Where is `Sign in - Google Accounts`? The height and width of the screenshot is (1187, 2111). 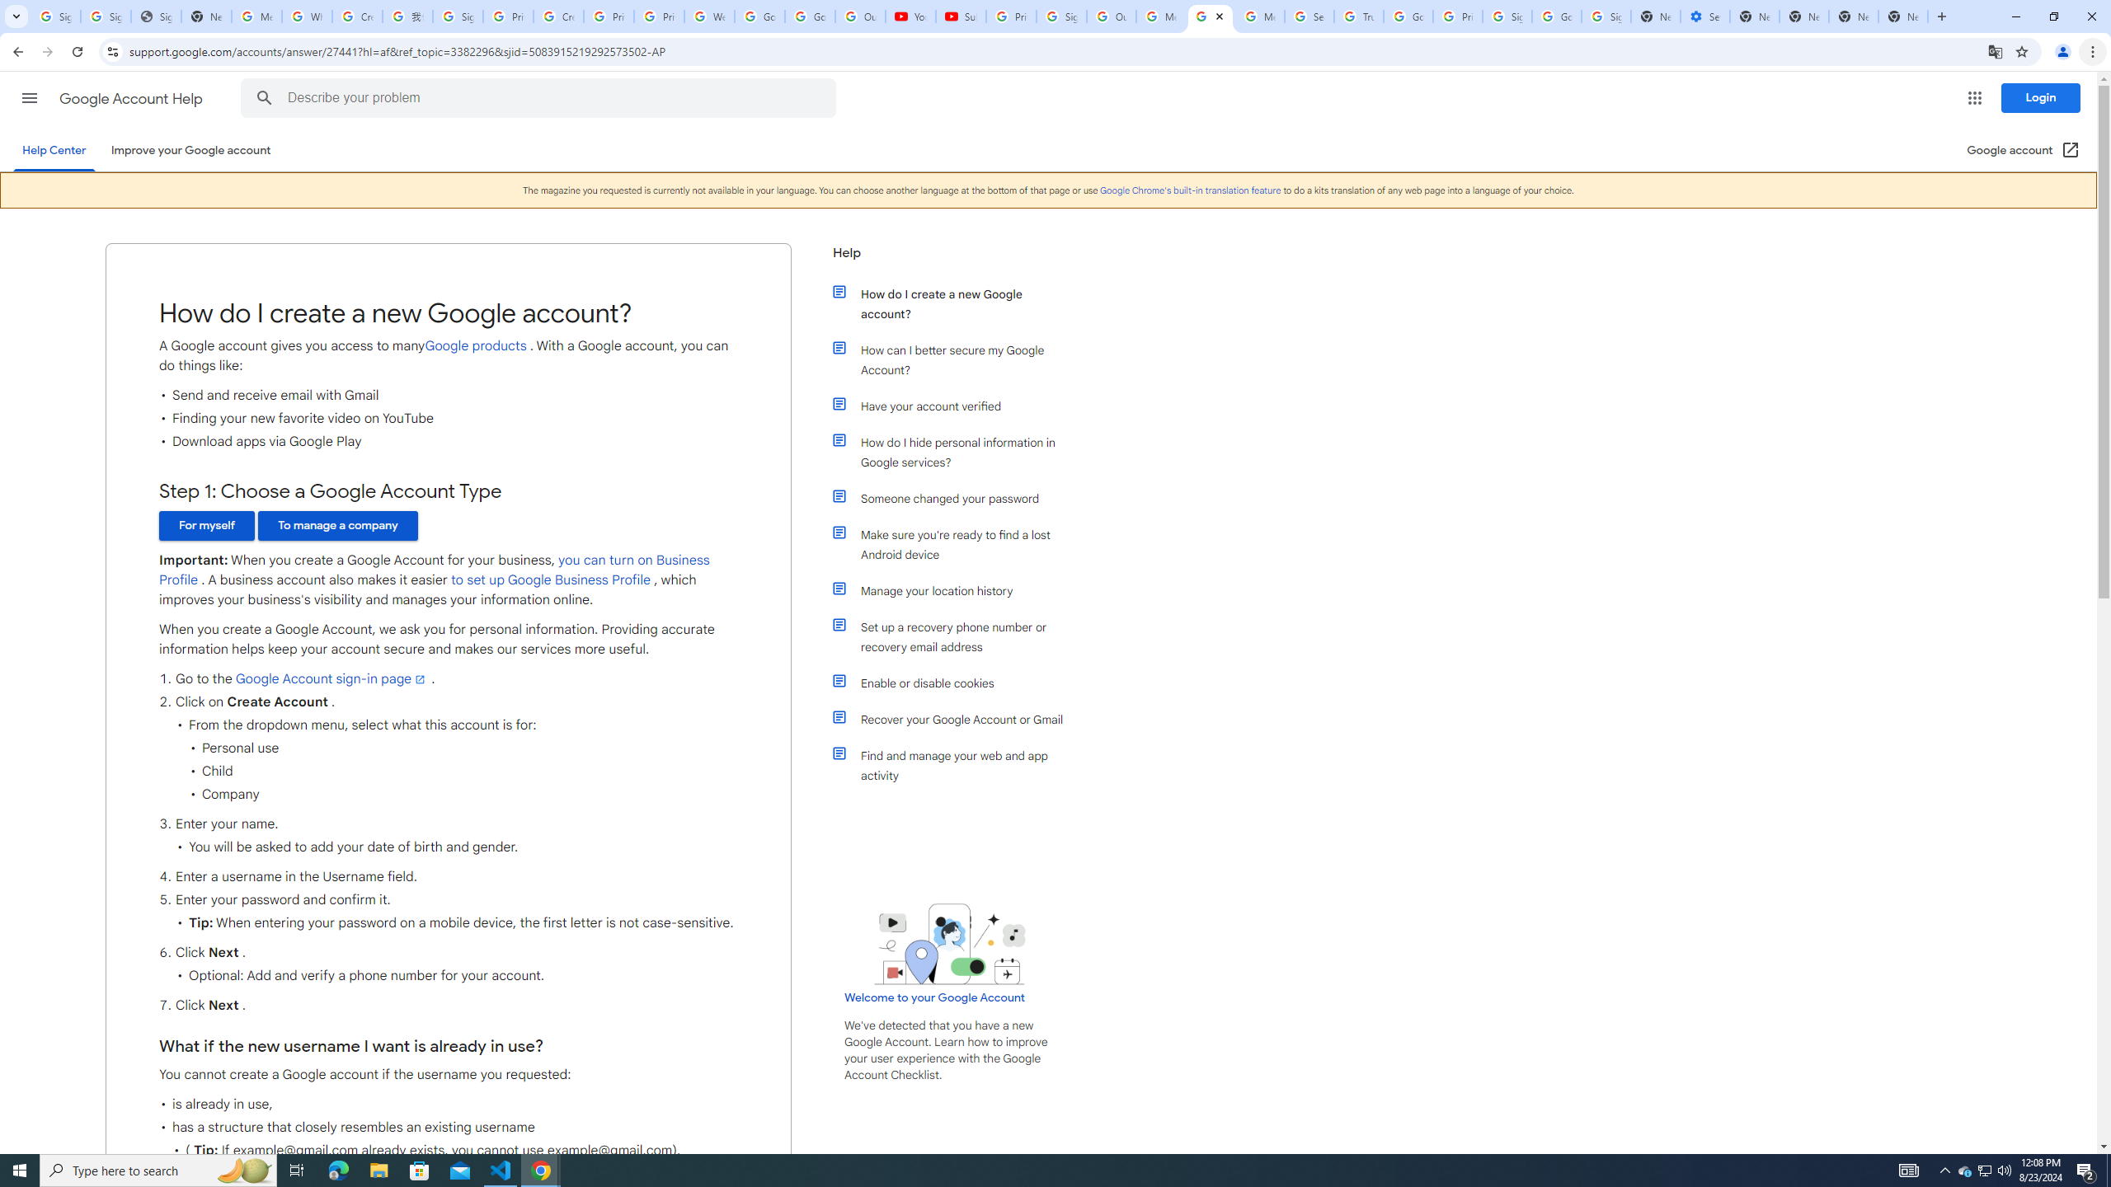 Sign in - Google Accounts is located at coordinates (106, 16).